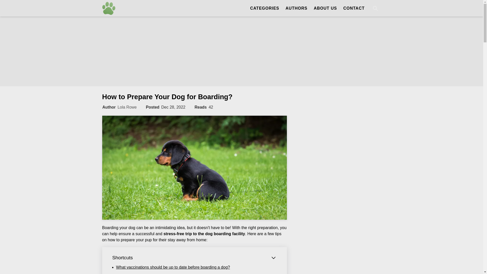  I want to click on ABOUT US, so click(325, 8).